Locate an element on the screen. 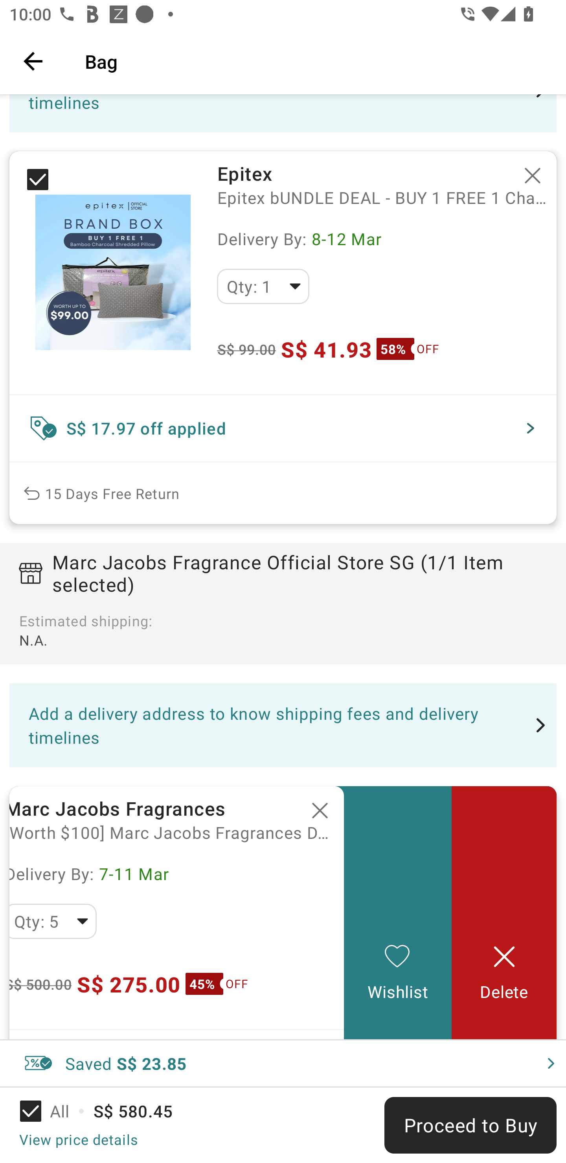 This screenshot has width=566, height=1163. View price details is located at coordinates (78, 1139).